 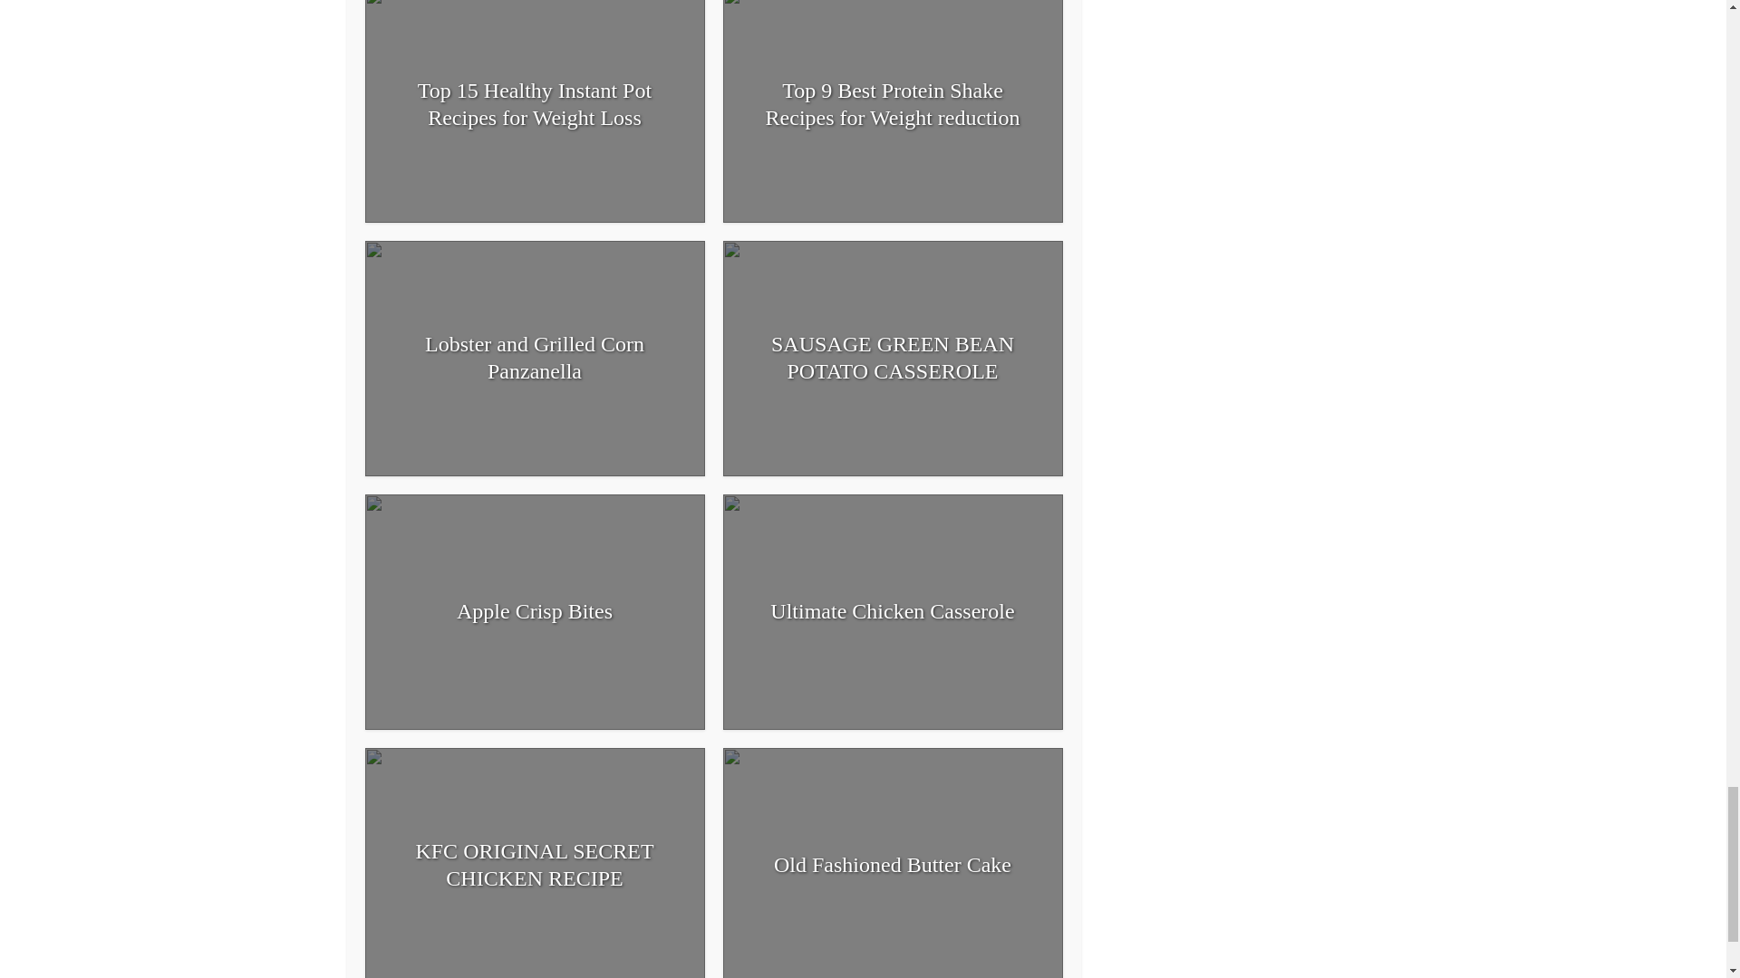 I want to click on SAUSAGE GREEN BEAN POTATO CASSEROLE, so click(x=894, y=358).